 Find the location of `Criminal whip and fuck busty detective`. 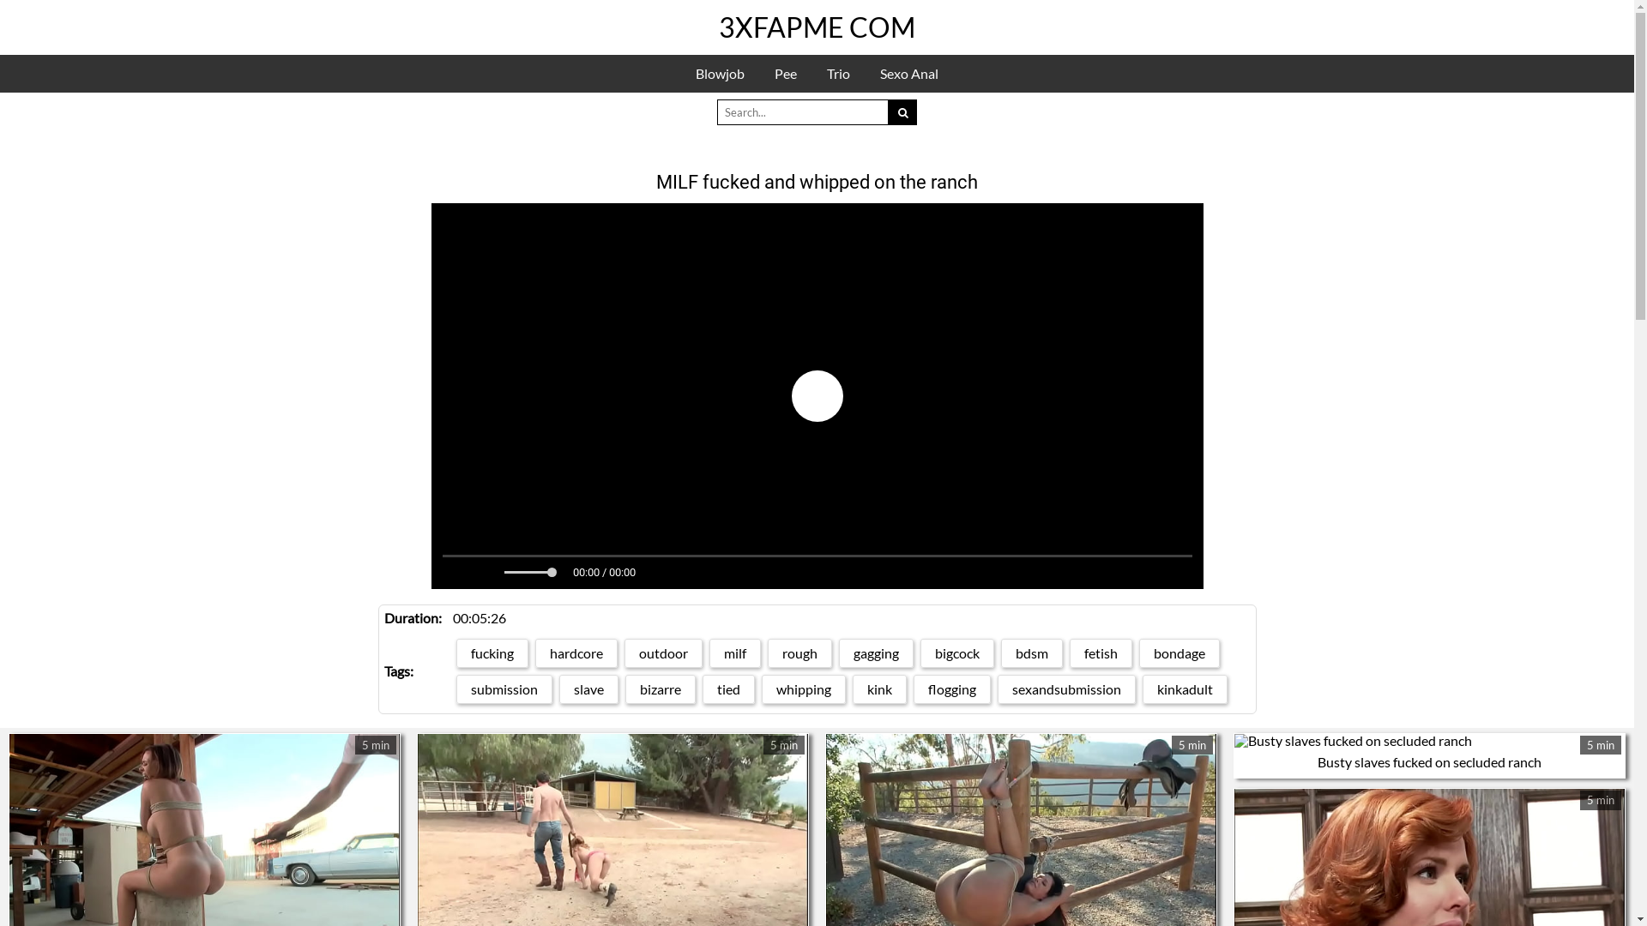

Criminal whip and fuck busty detective is located at coordinates (204, 765).